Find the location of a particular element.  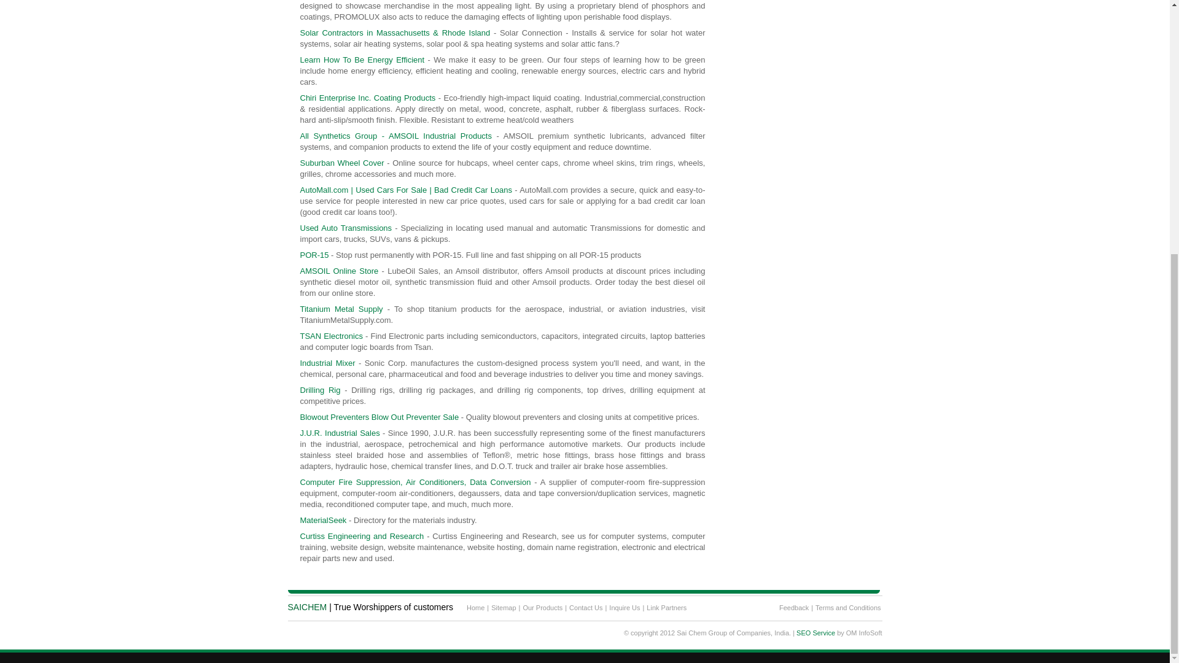

Sitemap is located at coordinates (504, 608).